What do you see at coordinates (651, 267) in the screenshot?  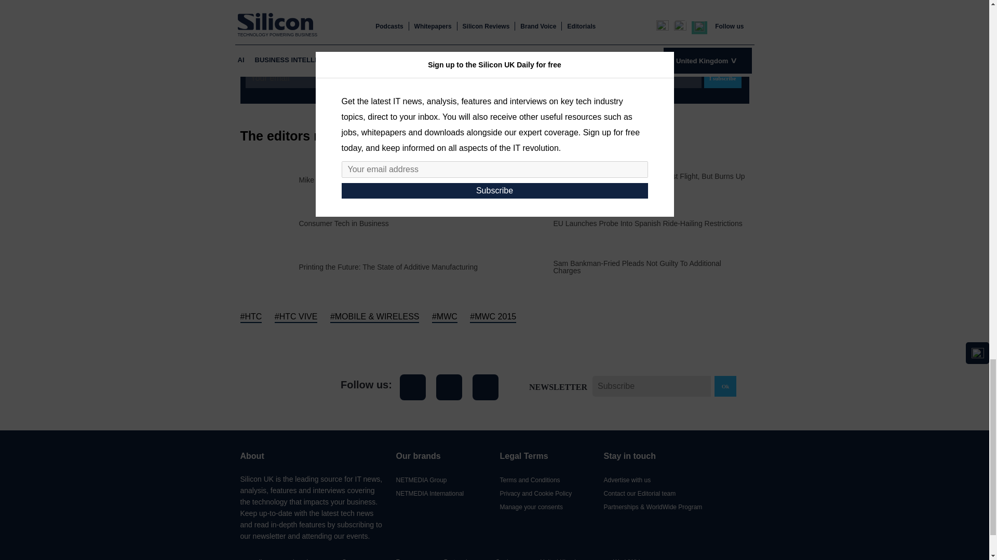 I see `Sam Bankman-Fried Pleads Not Guilty To Additional Charges` at bounding box center [651, 267].